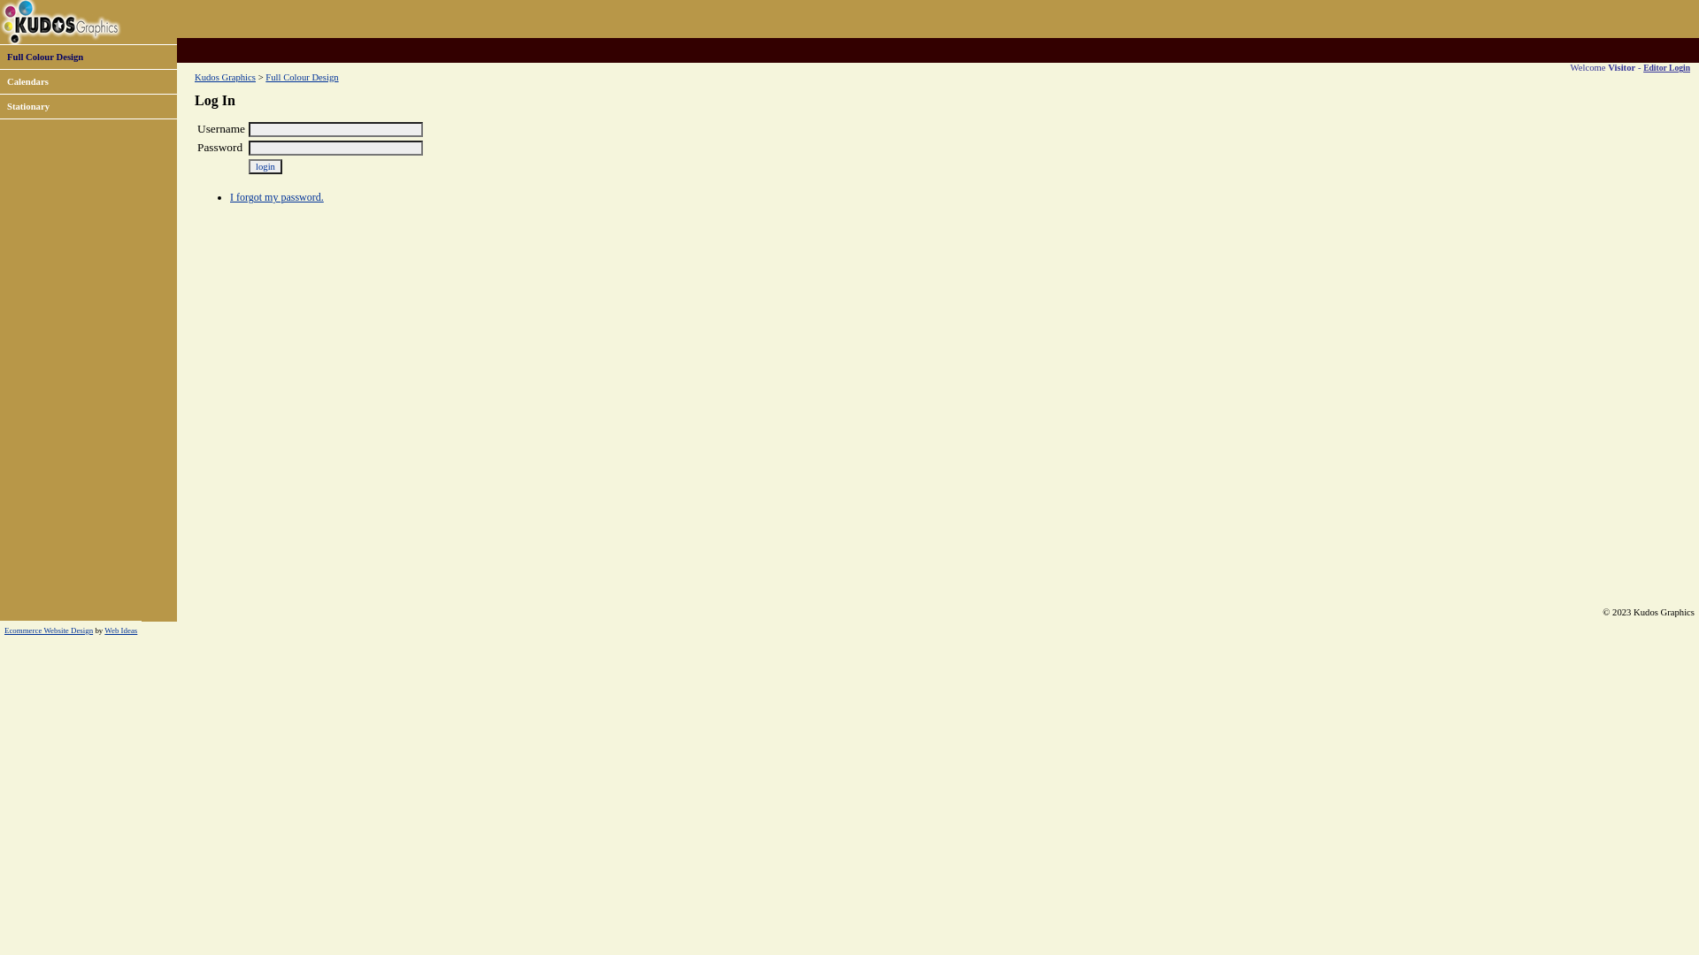 The width and height of the screenshot is (1699, 955). What do you see at coordinates (225, 78) in the screenshot?
I see `Kudos Graphics` at bounding box center [225, 78].